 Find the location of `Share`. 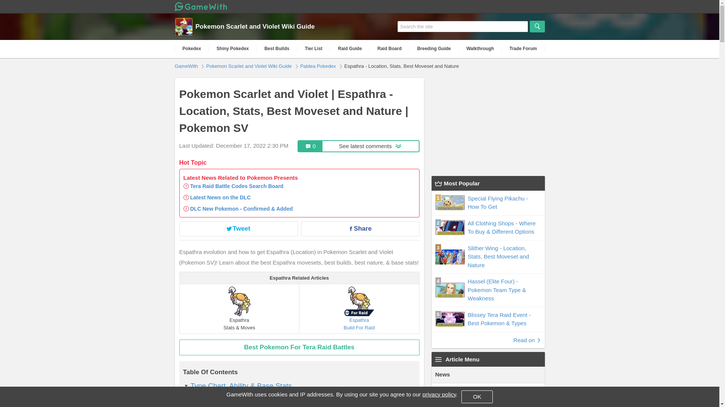

Share is located at coordinates (236, 186).